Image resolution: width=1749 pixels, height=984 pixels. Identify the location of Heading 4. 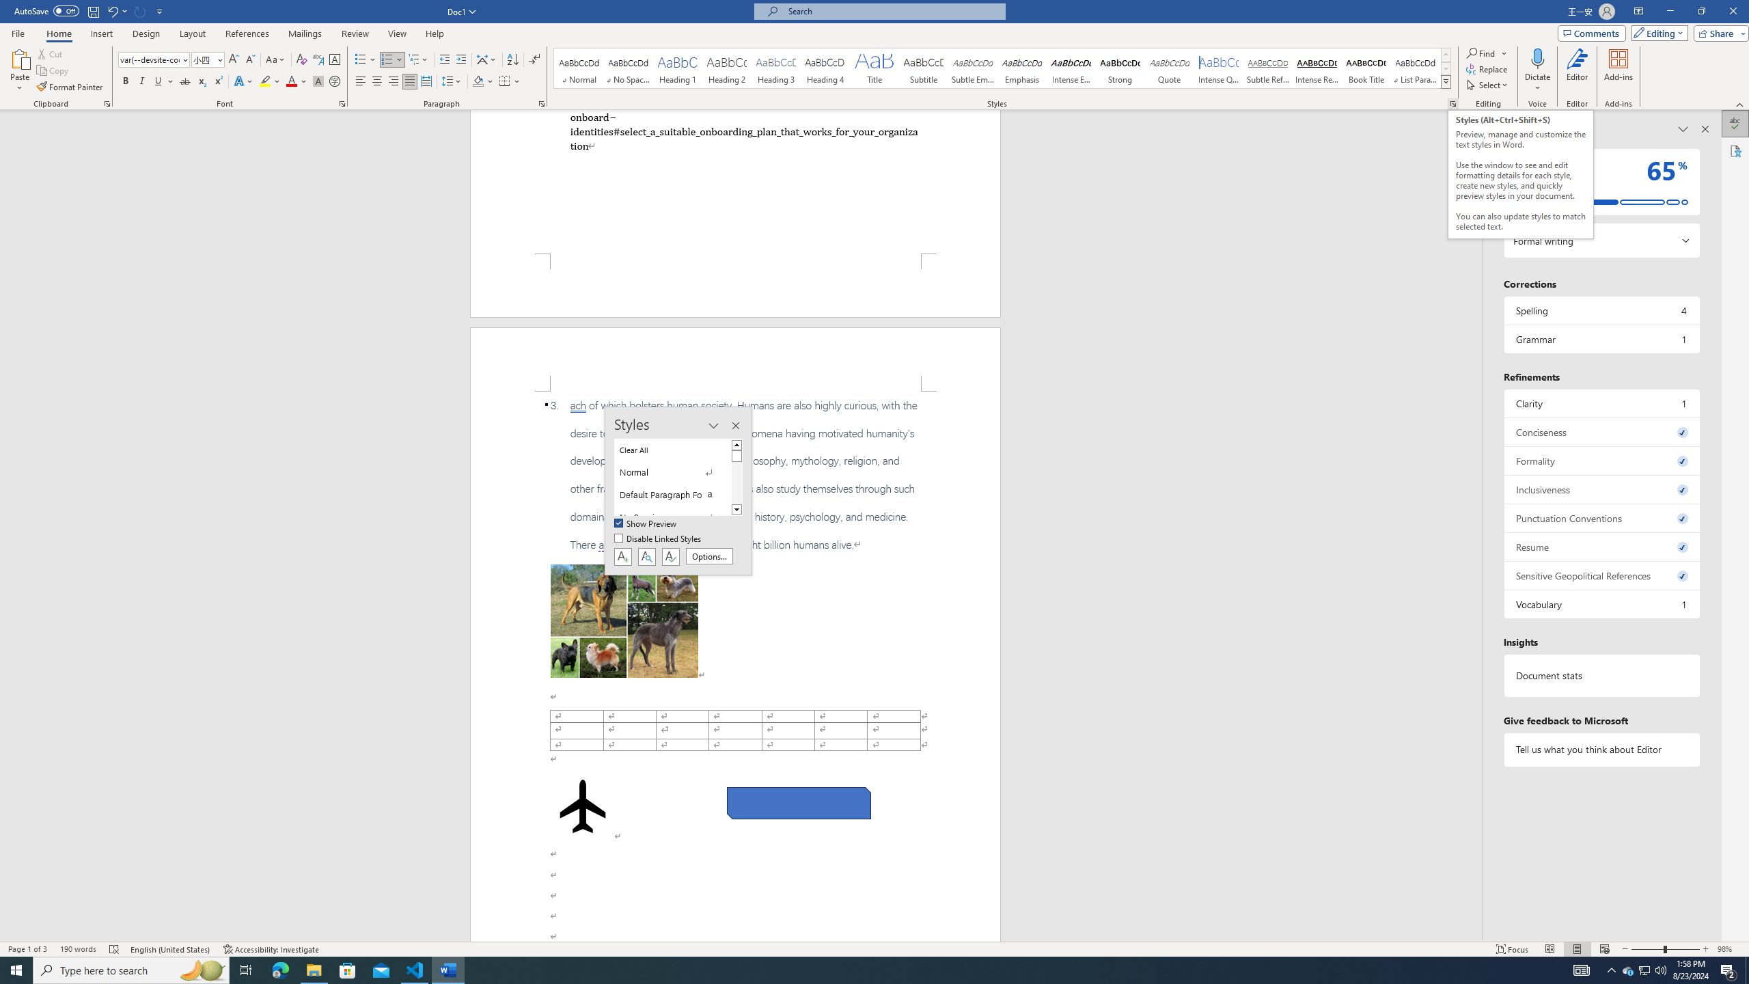
(825, 68).